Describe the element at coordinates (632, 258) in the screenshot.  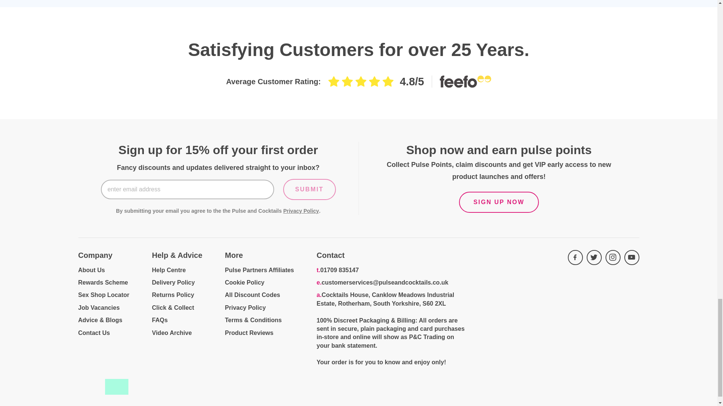
I see `youtube` at that location.